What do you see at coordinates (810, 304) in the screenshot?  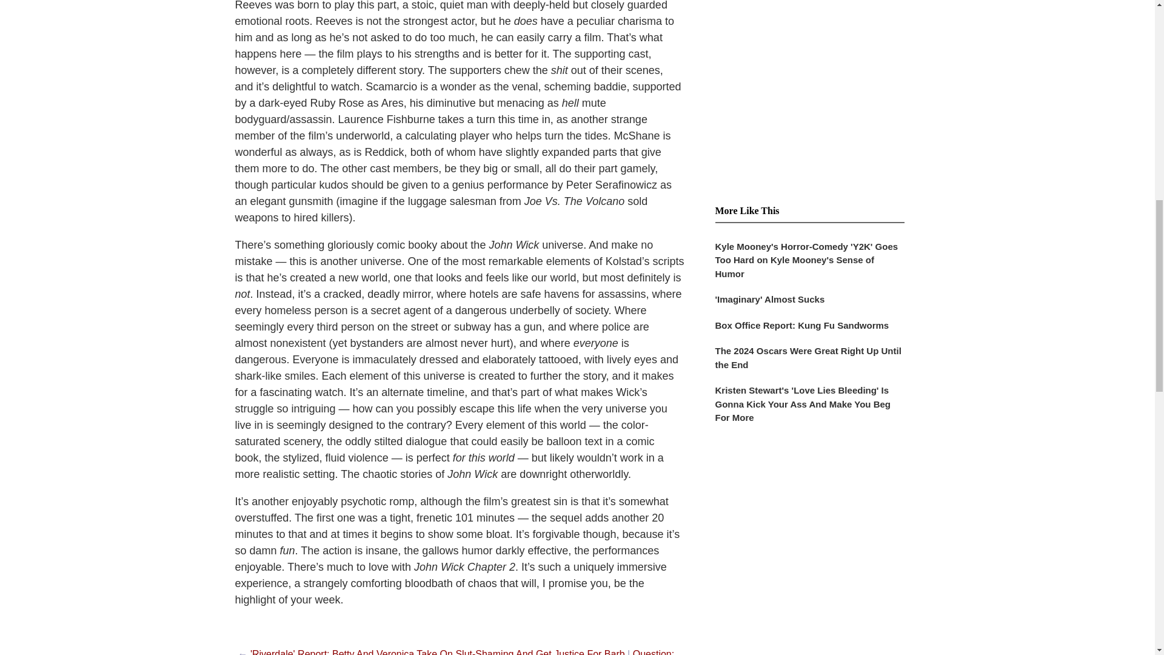 I see `'Imaginary' Almost Sucks` at bounding box center [810, 304].